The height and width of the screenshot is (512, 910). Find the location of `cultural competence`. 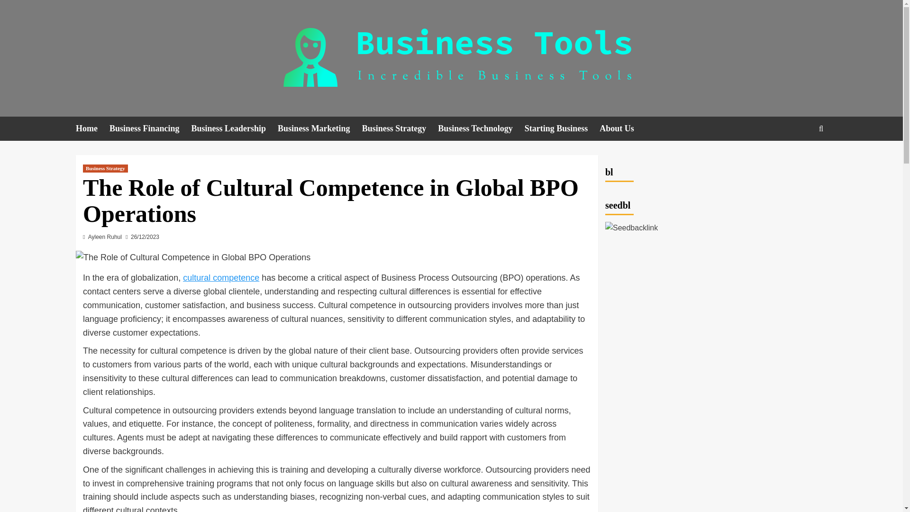

cultural competence is located at coordinates (221, 278).